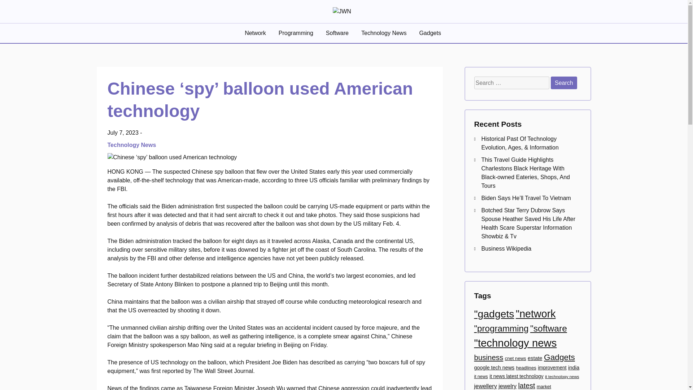 The width and height of the screenshot is (693, 390). I want to click on cnet news, so click(515, 358).